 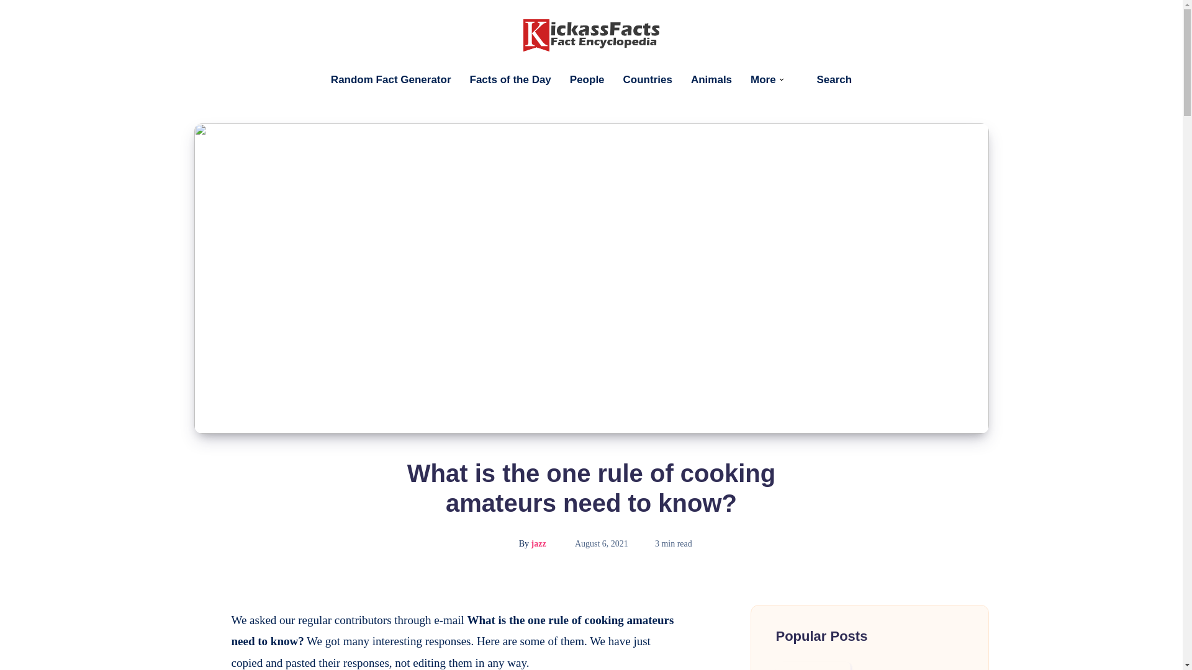 I want to click on Random Fact Generator, so click(x=391, y=79).